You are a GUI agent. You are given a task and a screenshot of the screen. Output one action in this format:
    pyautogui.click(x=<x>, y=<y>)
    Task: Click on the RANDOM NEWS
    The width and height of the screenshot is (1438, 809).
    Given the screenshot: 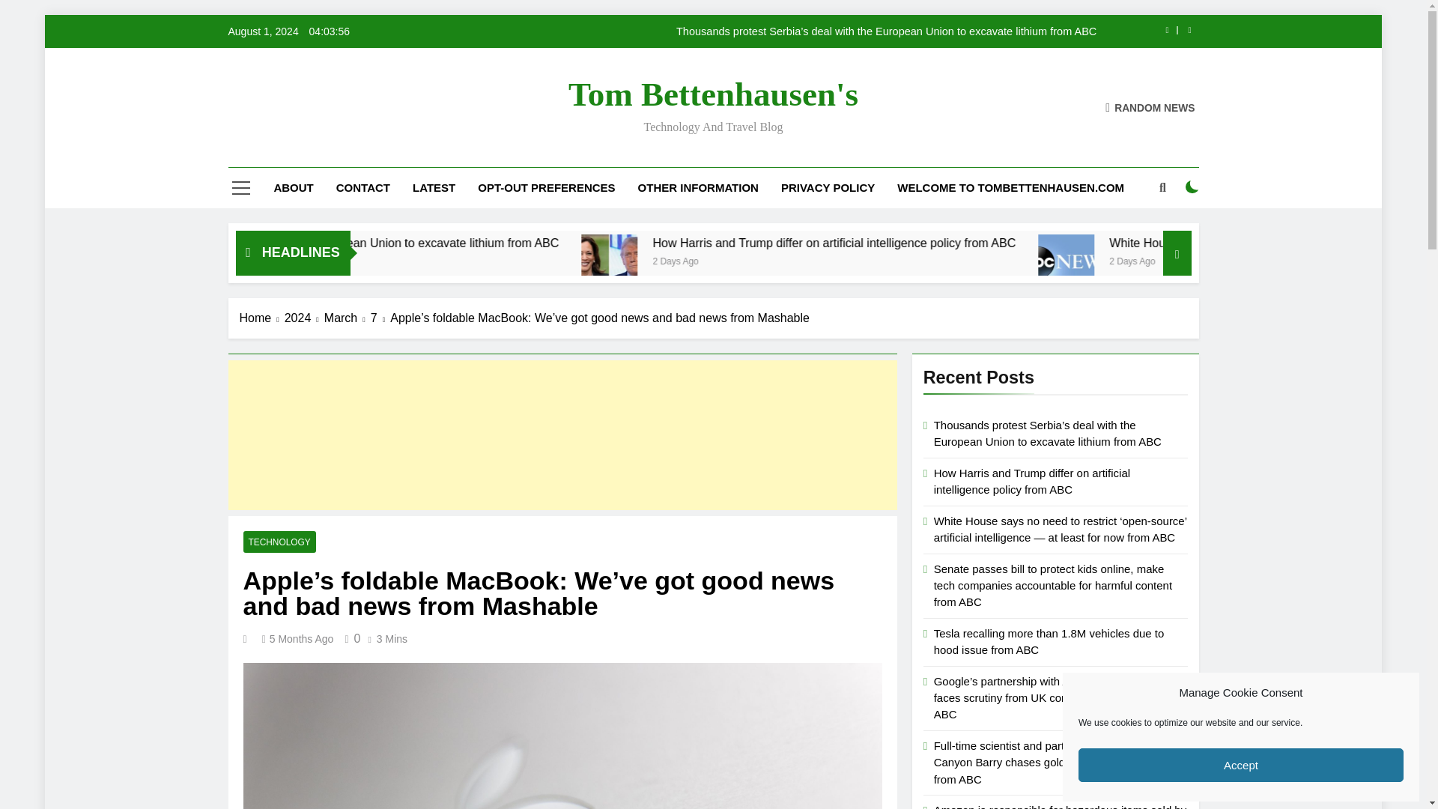 What is the action you would take?
    pyautogui.click(x=1150, y=106)
    